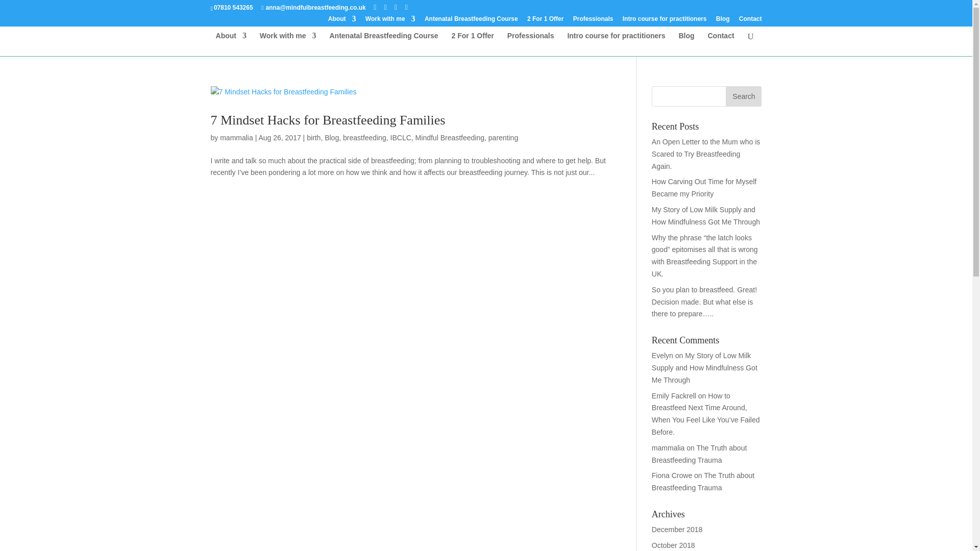  Describe the element at coordinates (471, 21) in the screenshot. I see `Antenatal Breastfeeding Course` at that location.